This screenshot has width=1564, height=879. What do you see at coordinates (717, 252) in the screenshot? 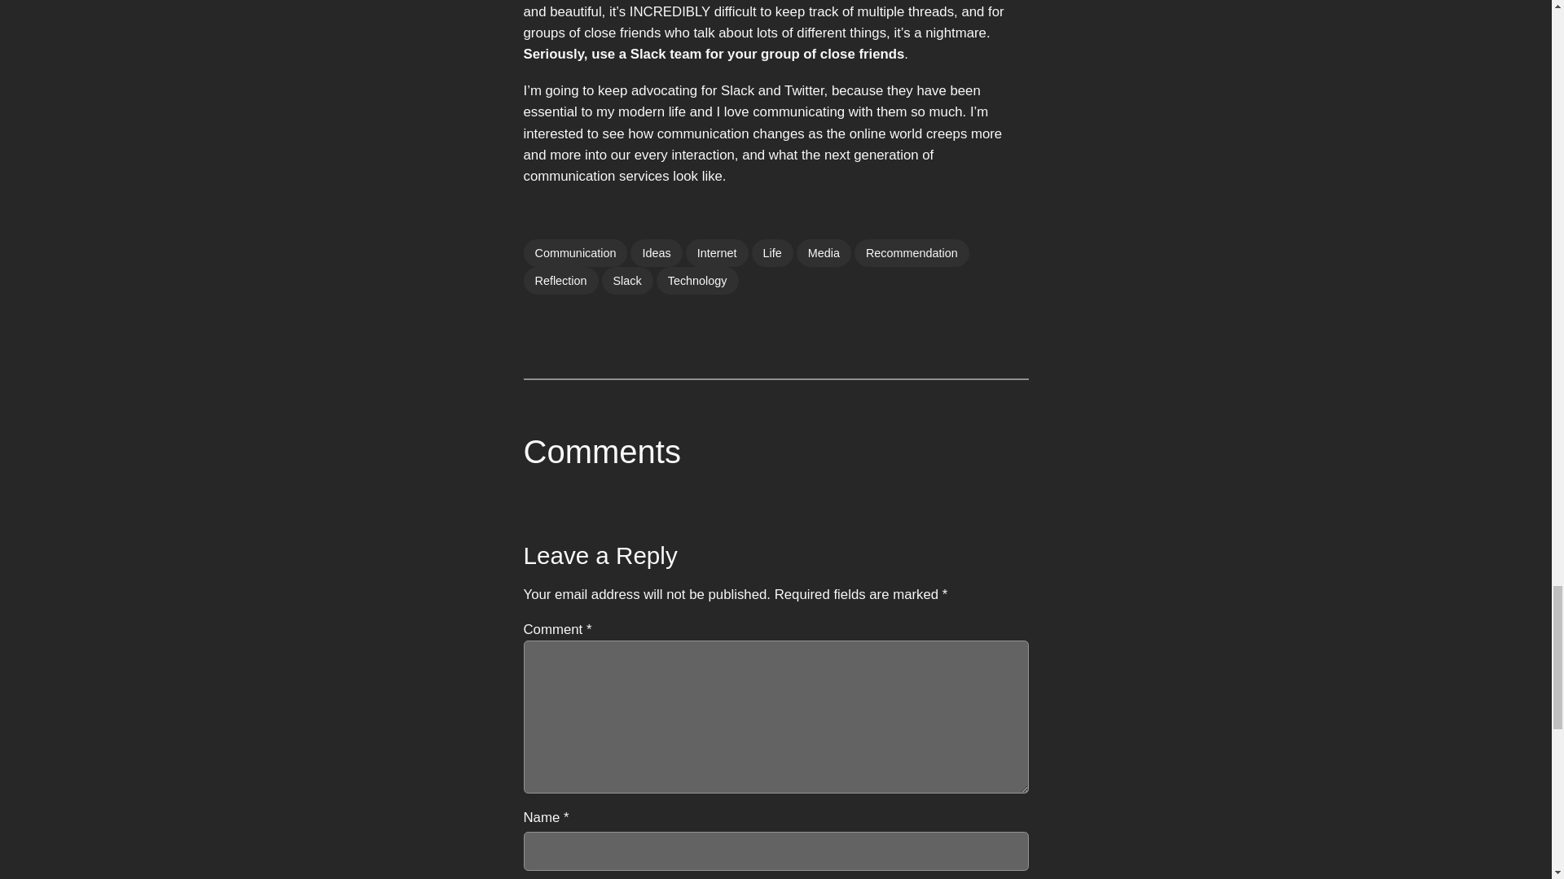
I see `Internet` at bounding box center [717, 252].